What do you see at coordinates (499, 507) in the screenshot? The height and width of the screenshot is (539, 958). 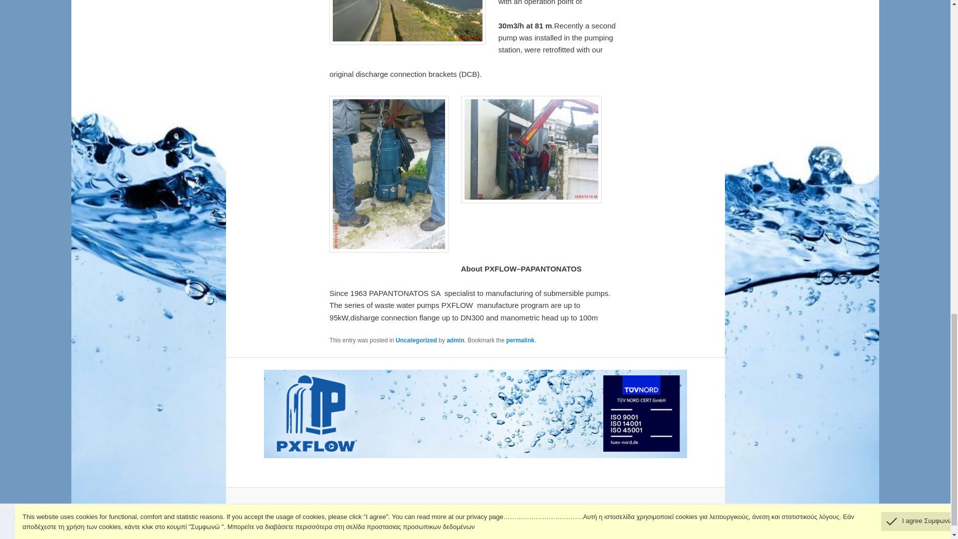 I see `Semantic Personal Publishing Platform` at bounding box center [499, 507].